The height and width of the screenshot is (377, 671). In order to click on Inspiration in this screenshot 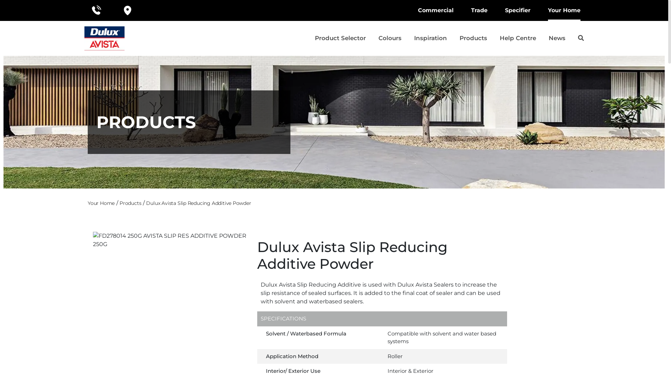, I will do `click(431, 38)`.